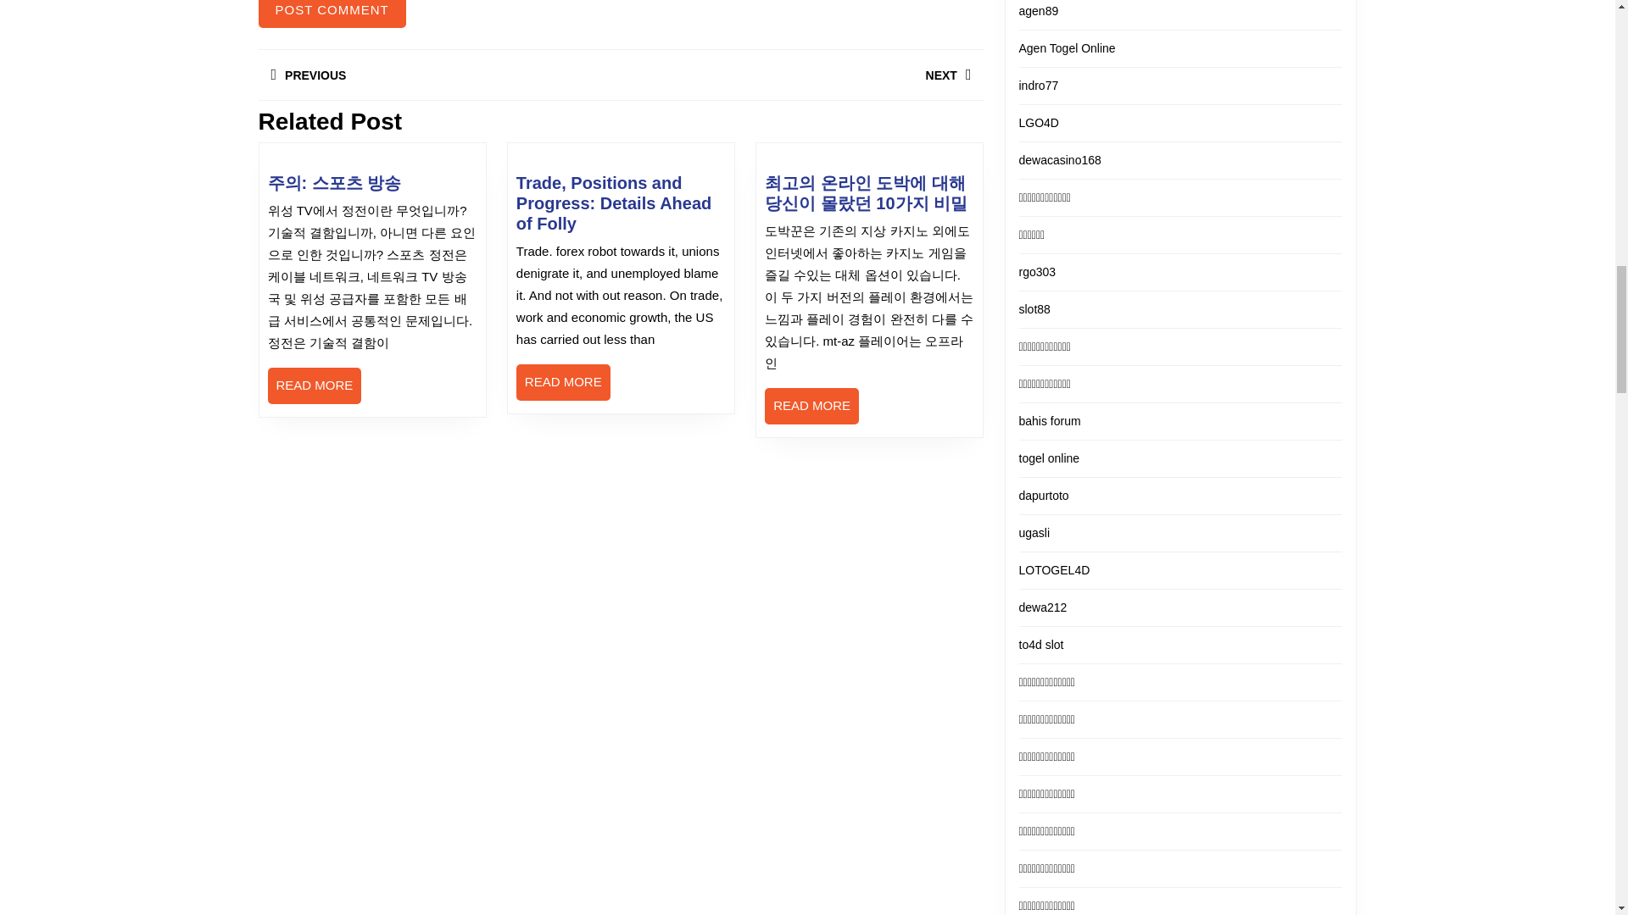 This screenshot has width=1628, height=915. What do you see at coordinates (331, 14) in the screenshot?
I see `Post Comment` at bounding box center [331, 14].